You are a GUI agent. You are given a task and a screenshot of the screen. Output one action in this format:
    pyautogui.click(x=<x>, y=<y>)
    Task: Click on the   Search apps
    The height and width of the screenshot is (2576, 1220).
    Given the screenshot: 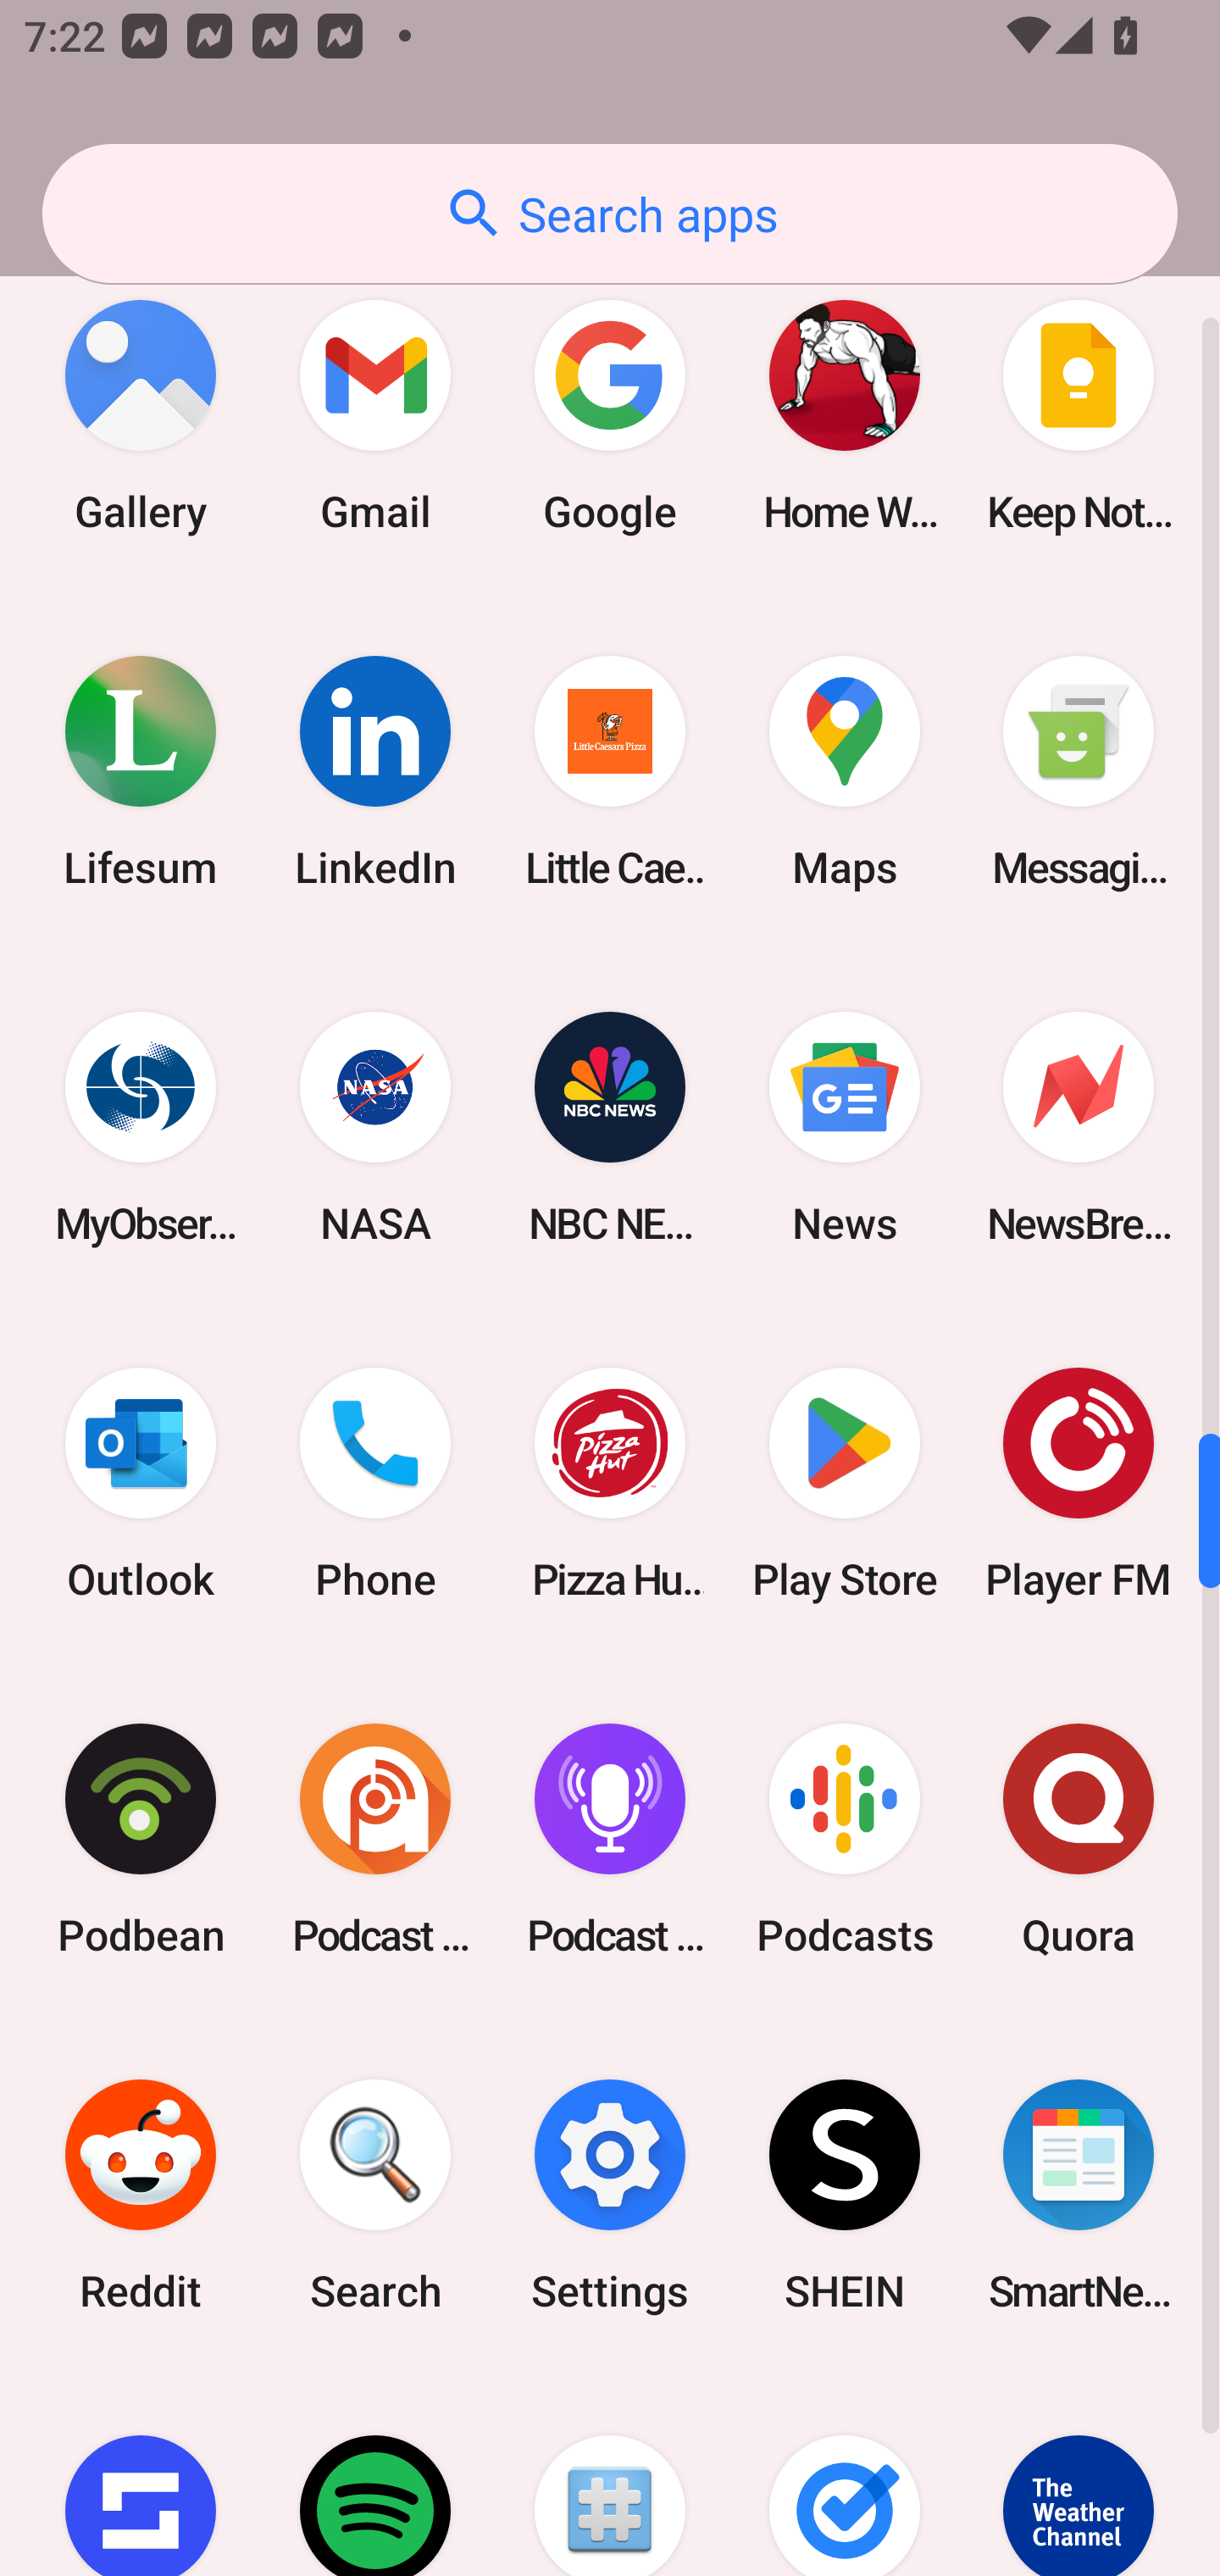 What is the action you would take?
    pyautogui.click(x=610, y=214)
    